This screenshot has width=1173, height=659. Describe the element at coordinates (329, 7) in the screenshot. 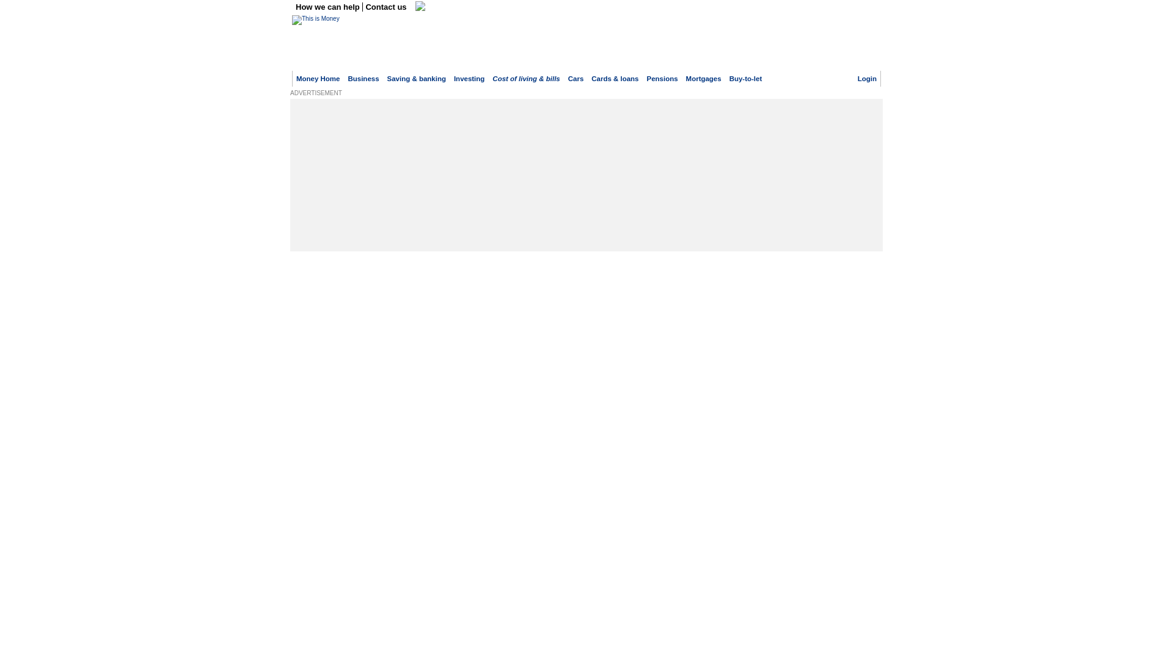

I see `How we can help` at that location.